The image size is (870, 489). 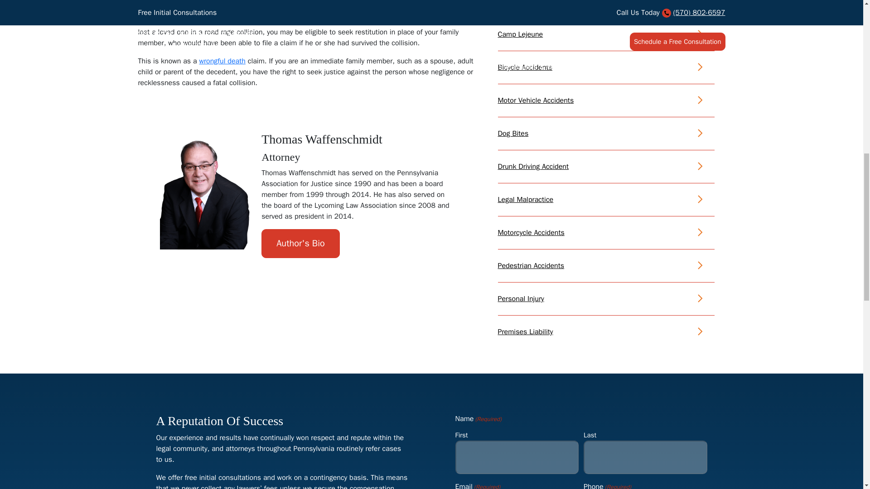 What do you see at coordinates (301, 244) in the screenshot?
I see `Author's Bio` at bounding box center [301, 244].